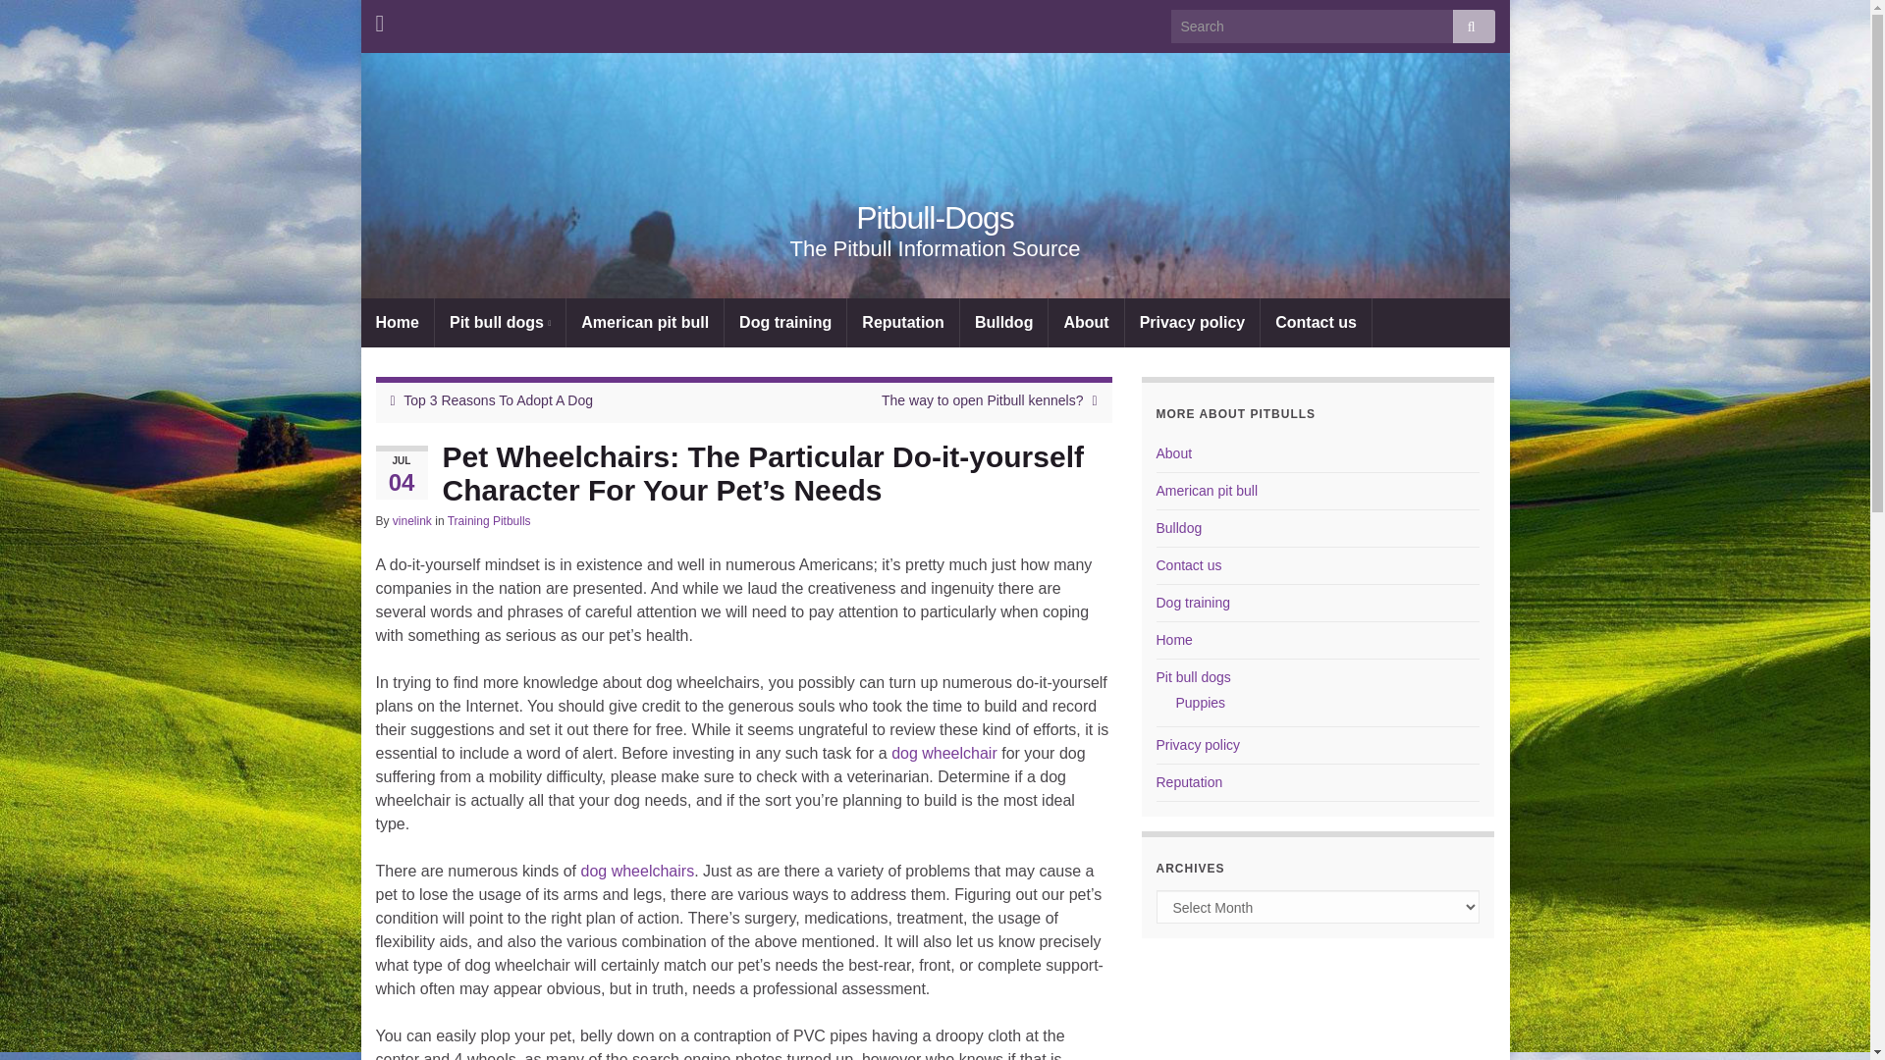 This screenshot has height=1060, width=1885. Describe the element at coordinates (935, 218) in the screenshot. I see `Pitbull-Dogs` at that location.